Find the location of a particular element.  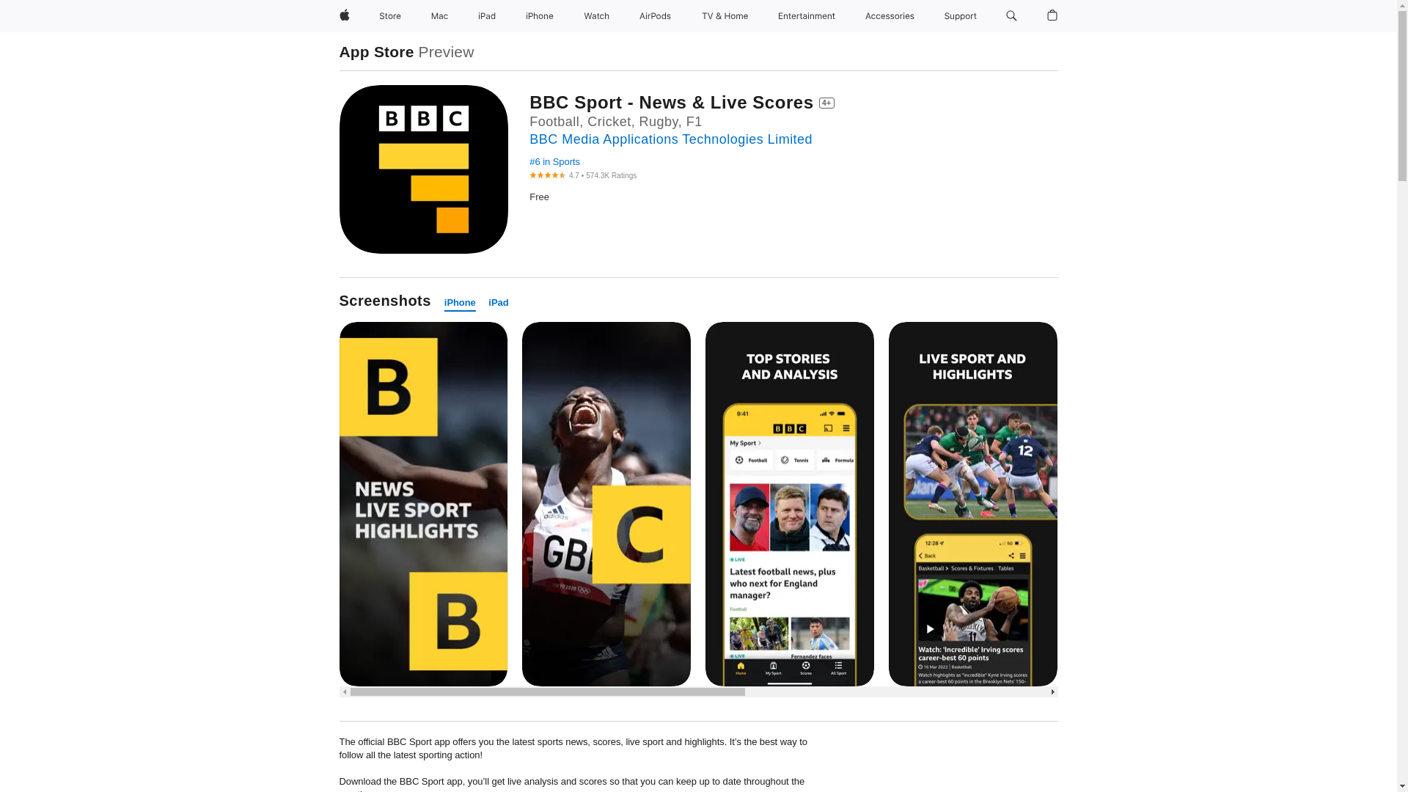

iPhone  is located at coordinates (539, 16).